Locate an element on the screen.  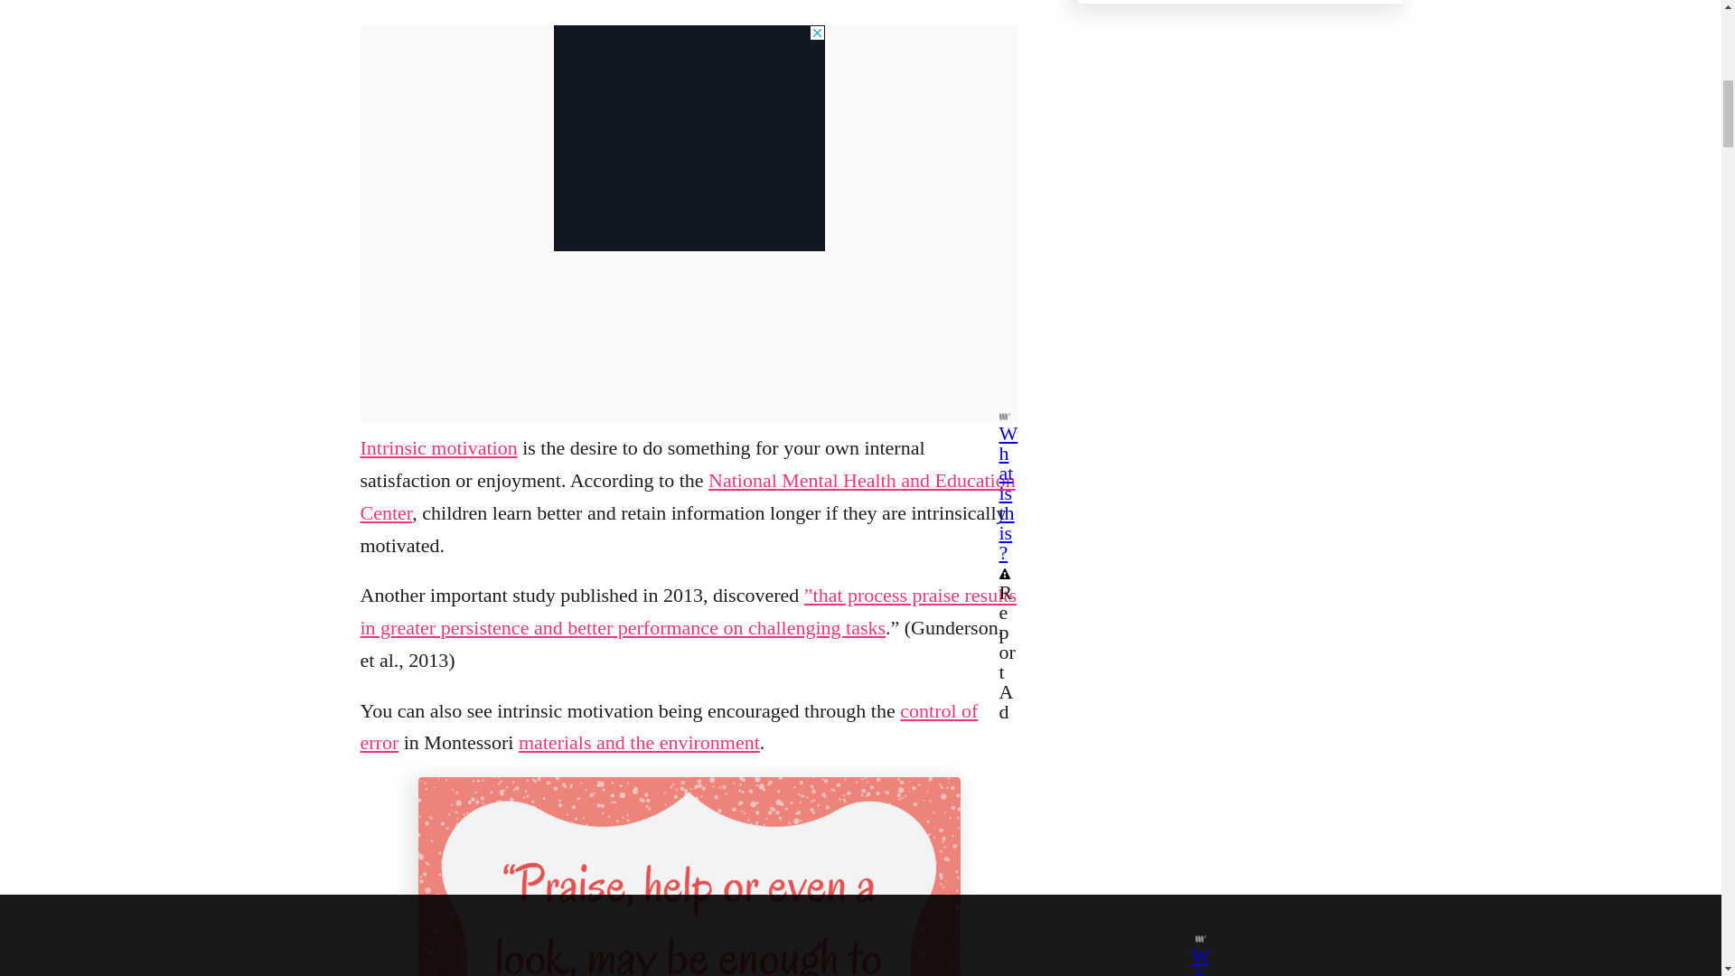
3rd party ad content is located at coordinates (1240, 161).